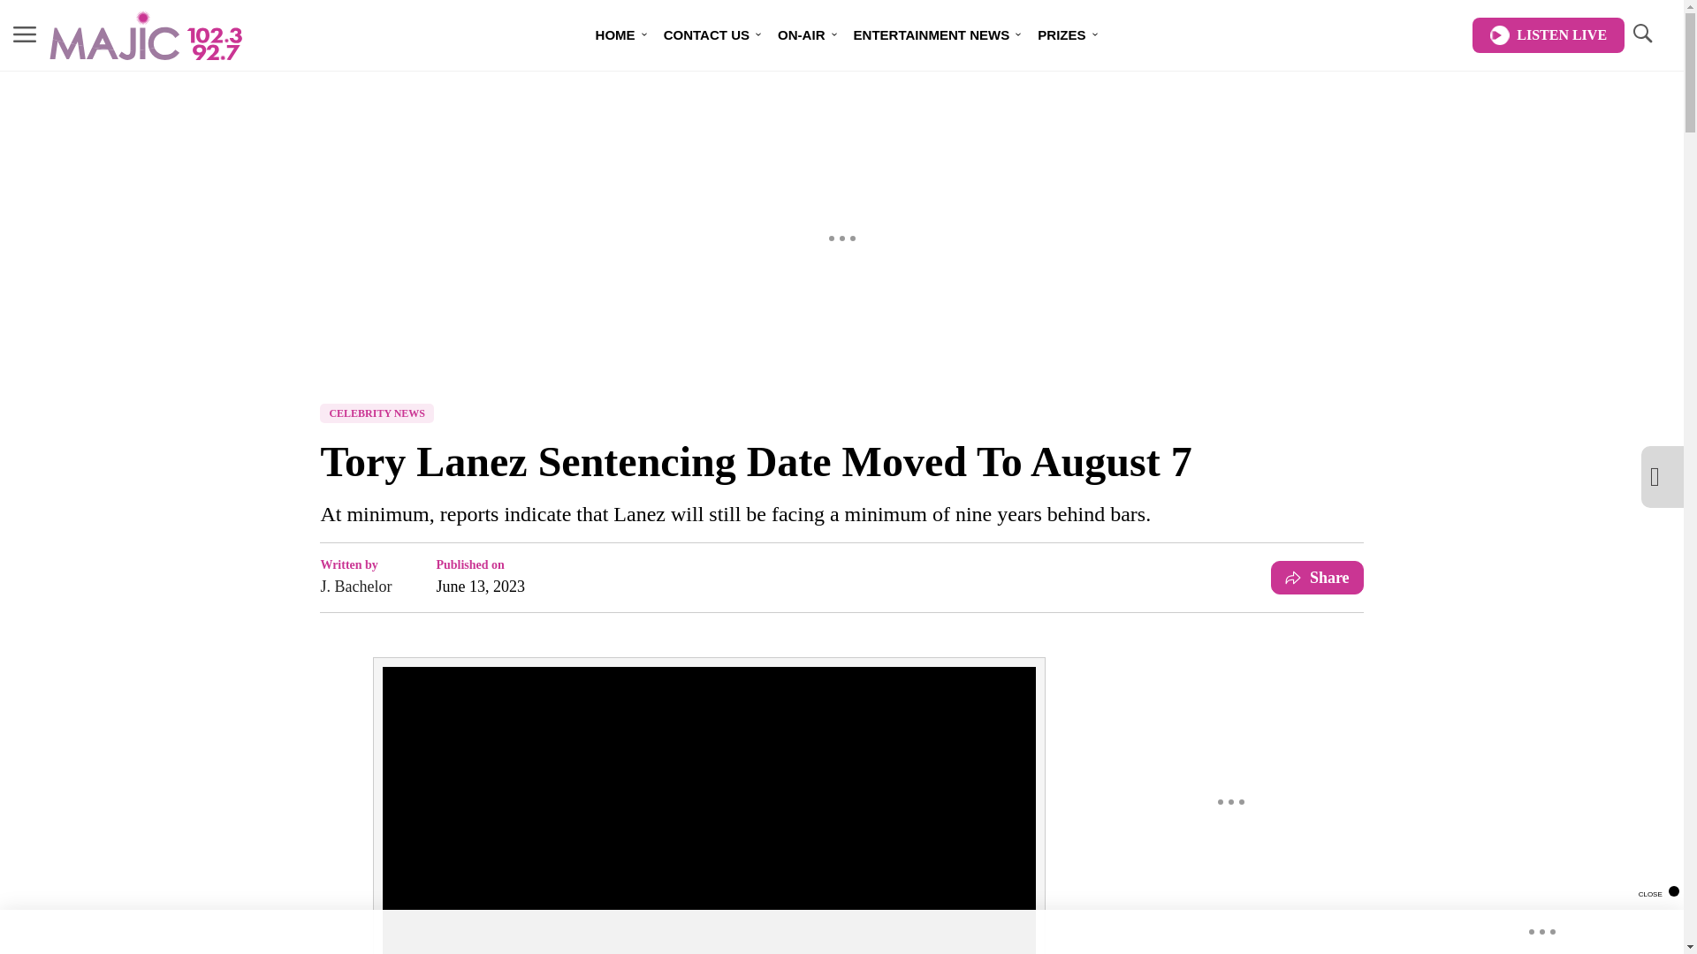 The image size is (1697, 954). What do you see at coordinates (932, 35) in the screenshot?
I see `ENTERTAINMENT NEWS` at bounding box center [932, 35].